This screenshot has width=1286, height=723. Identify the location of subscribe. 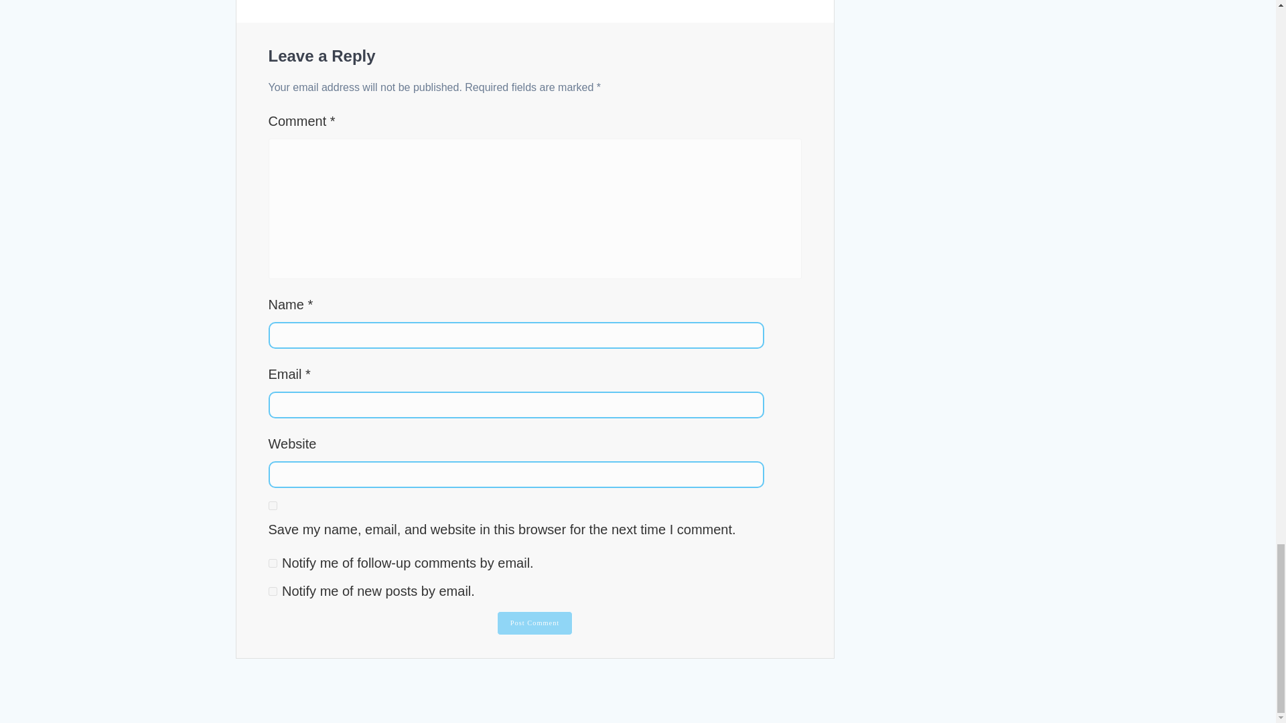
(272, 562).